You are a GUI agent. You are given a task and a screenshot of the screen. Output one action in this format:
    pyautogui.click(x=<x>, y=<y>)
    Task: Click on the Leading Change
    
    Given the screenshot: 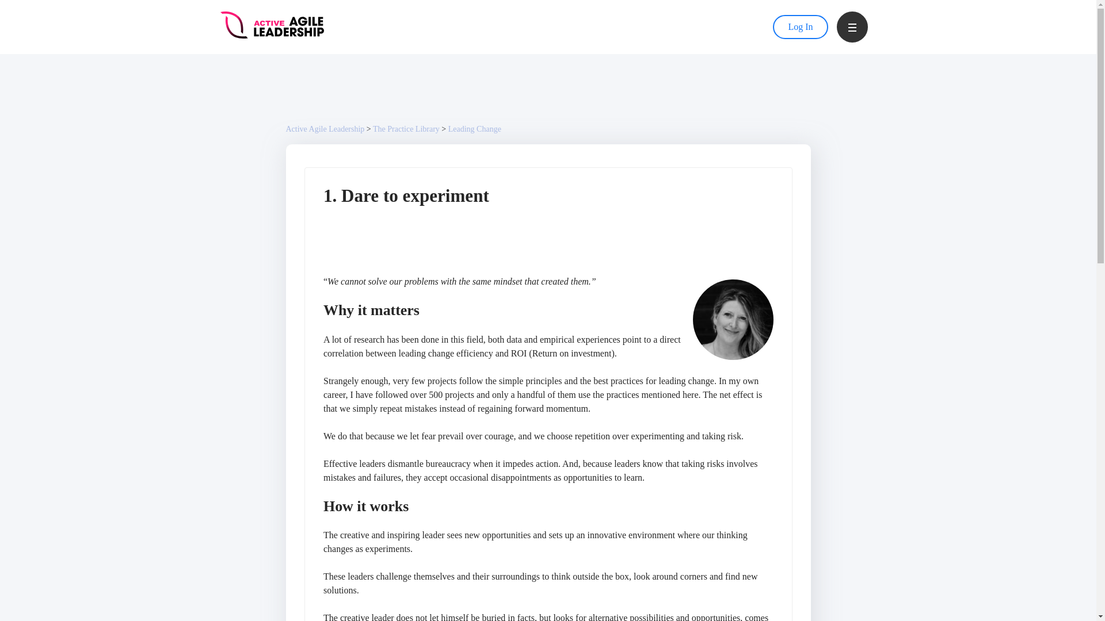 What is the action you would take?
    pyautogui.click(x=475, y=129)
    